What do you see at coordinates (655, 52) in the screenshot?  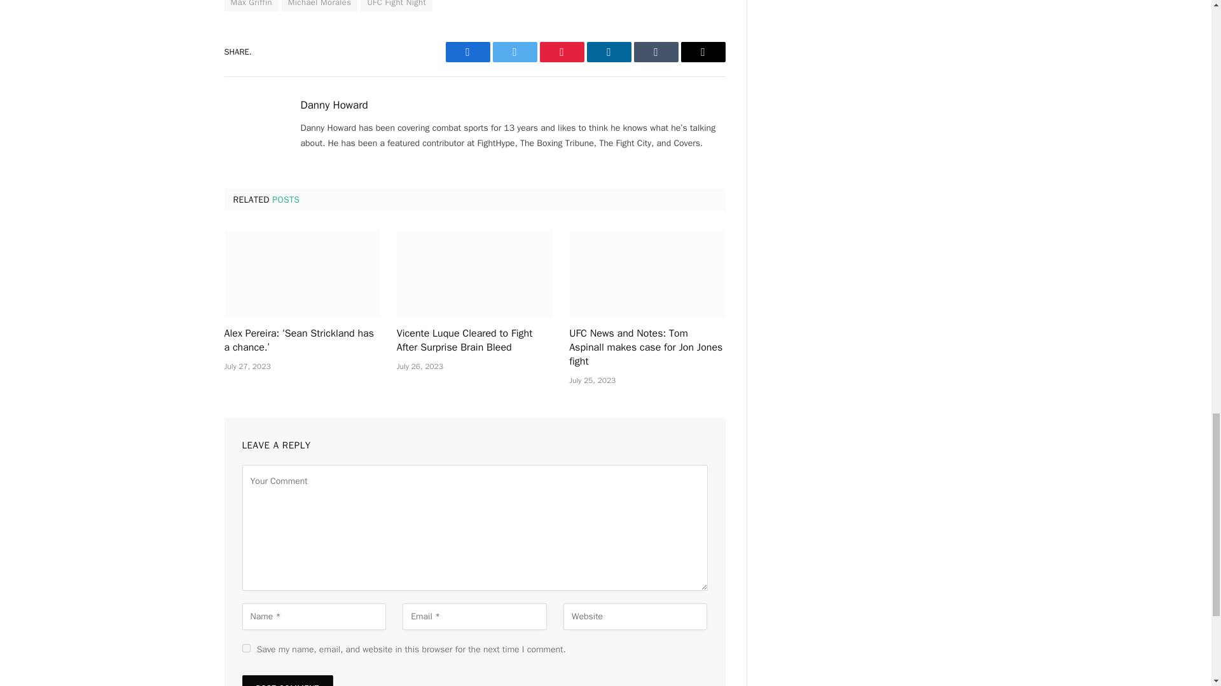 I see `Tumblr` at bounding box center [655, 52].